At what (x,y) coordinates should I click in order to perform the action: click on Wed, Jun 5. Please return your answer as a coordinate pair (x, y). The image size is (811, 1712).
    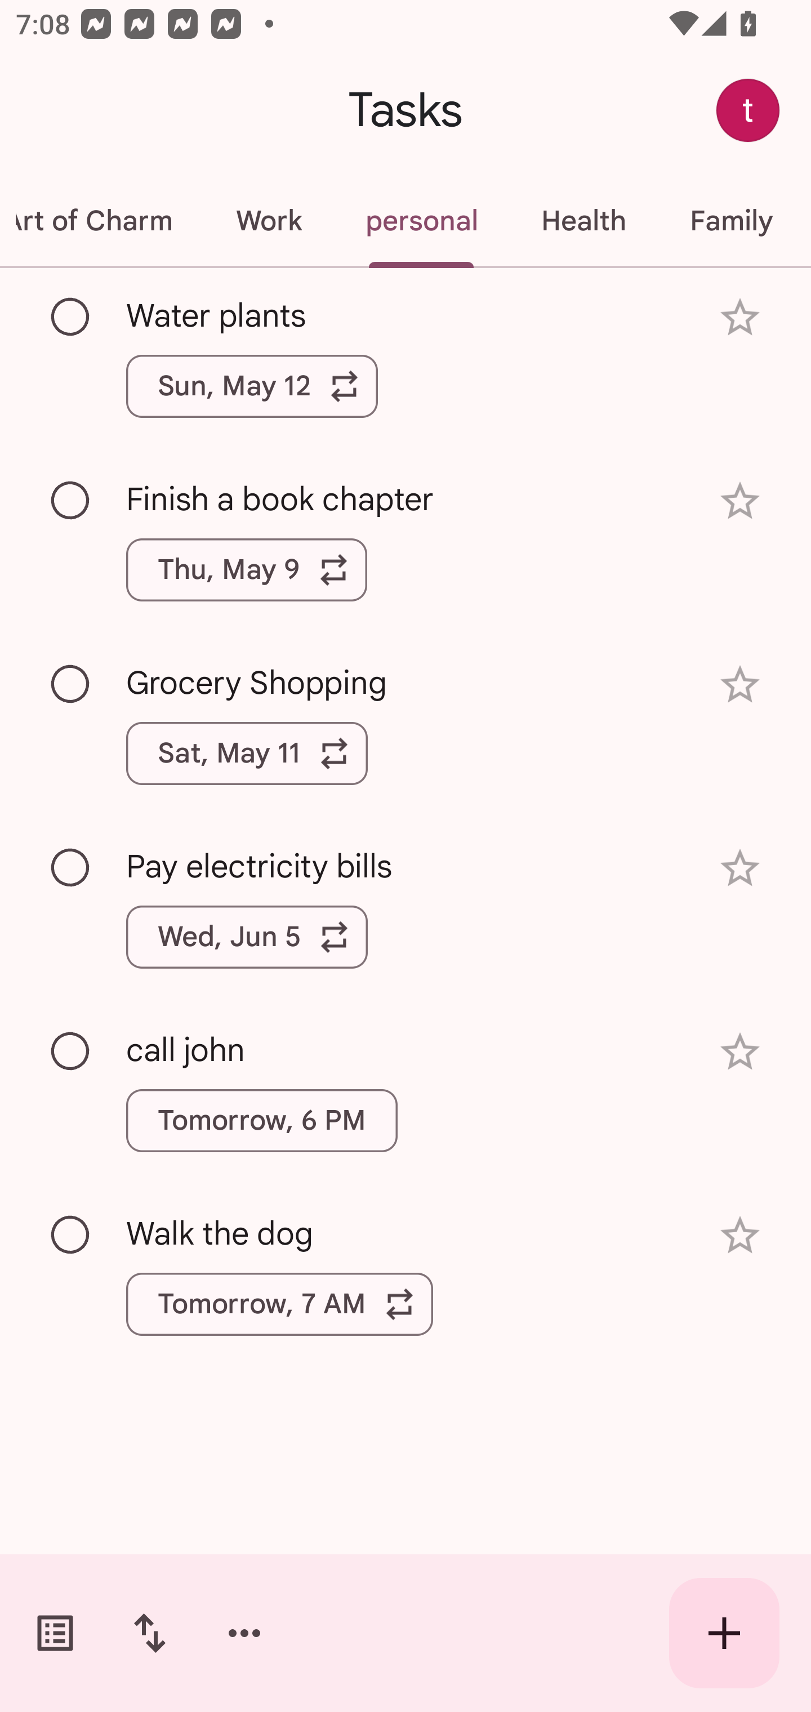
    Looking at the image, I should click on (247, 937).